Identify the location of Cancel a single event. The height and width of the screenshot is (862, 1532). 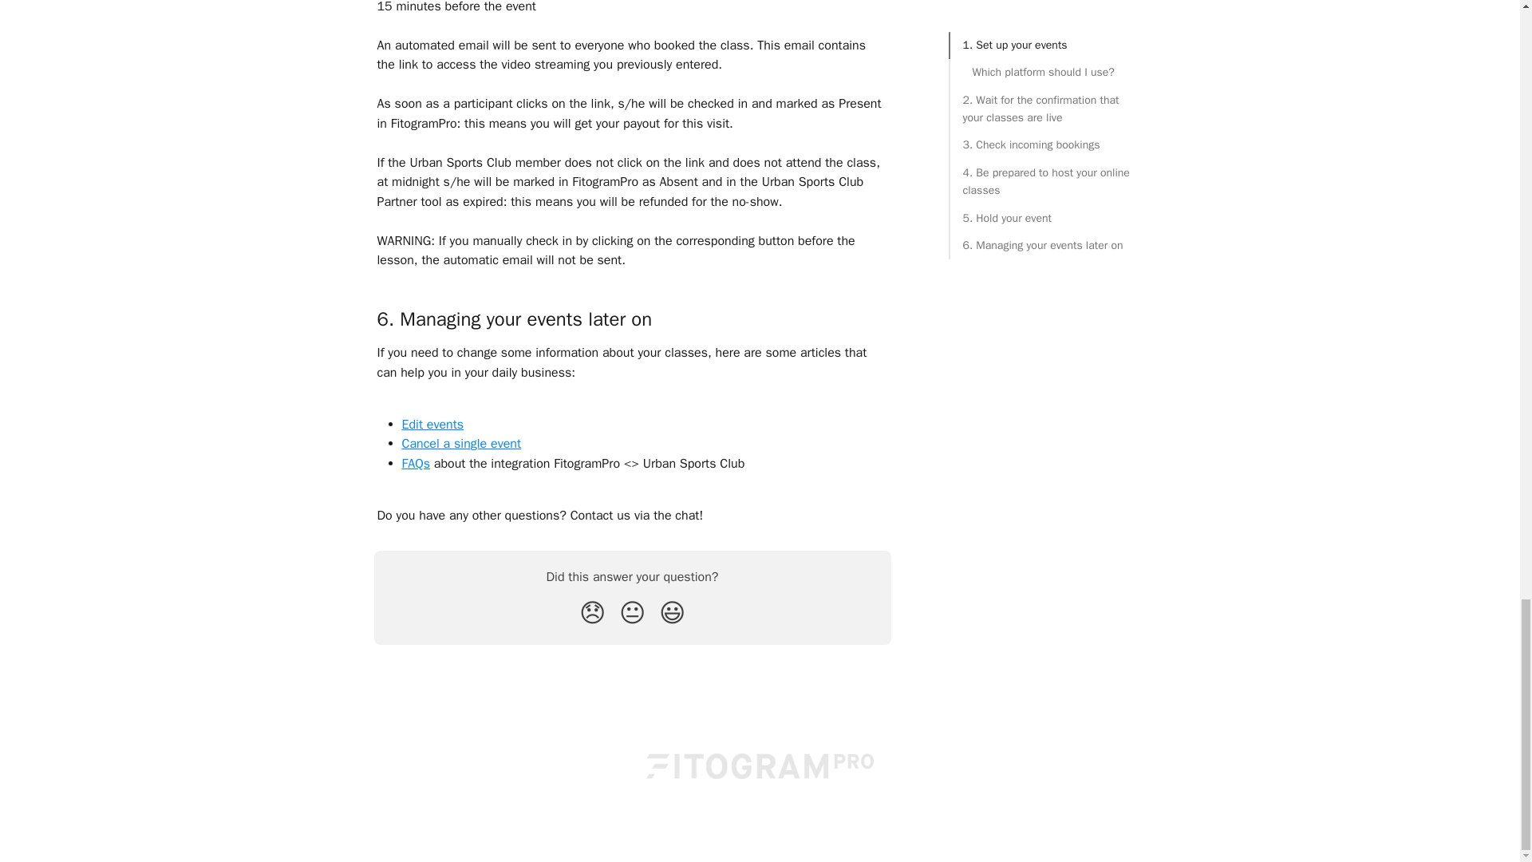
(461, 444).